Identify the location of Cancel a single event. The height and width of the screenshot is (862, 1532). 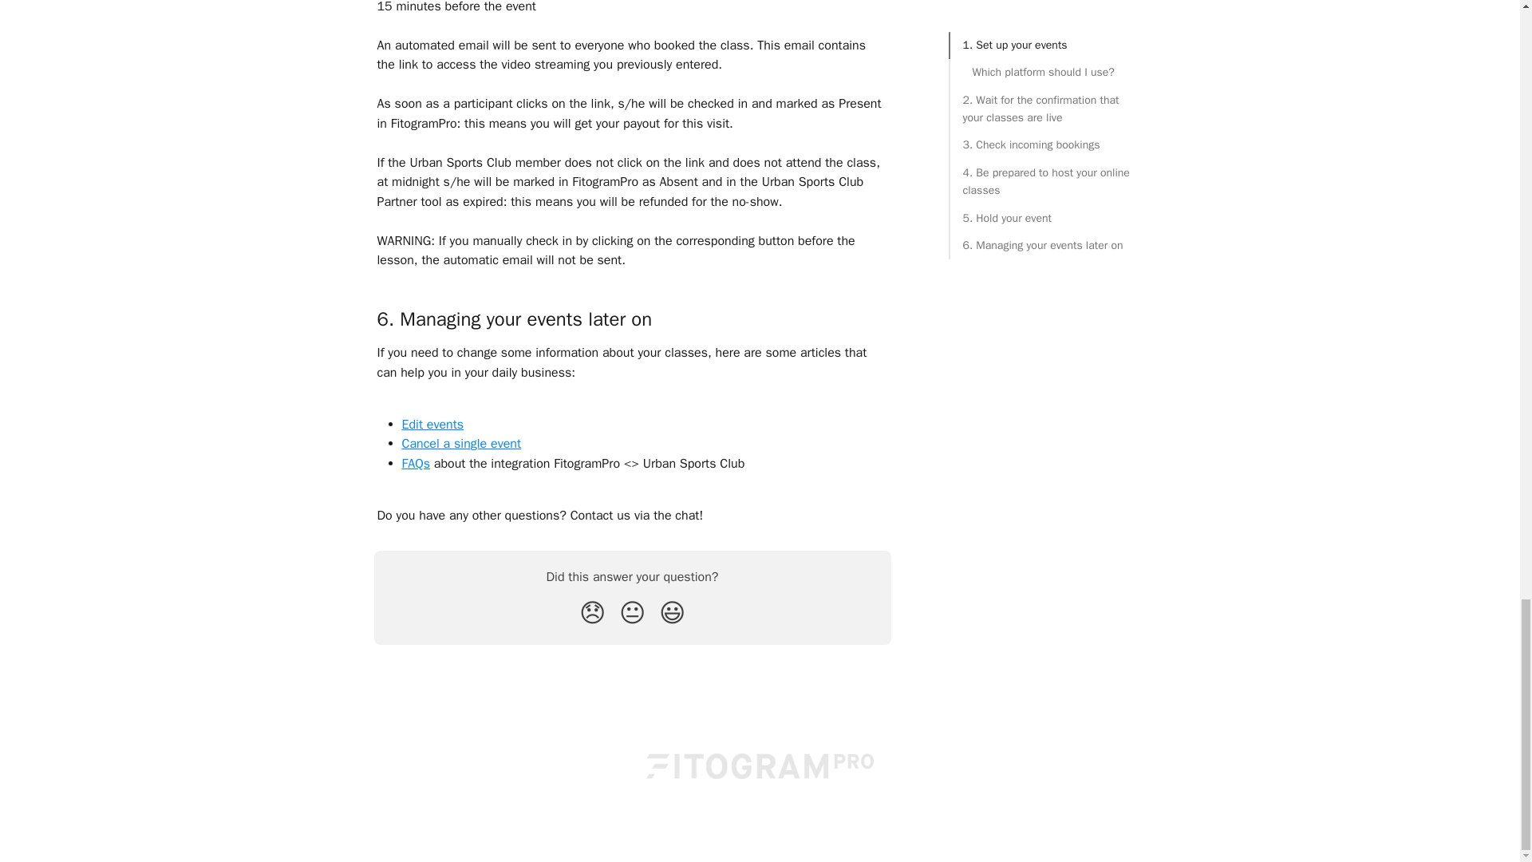
(461, 444).